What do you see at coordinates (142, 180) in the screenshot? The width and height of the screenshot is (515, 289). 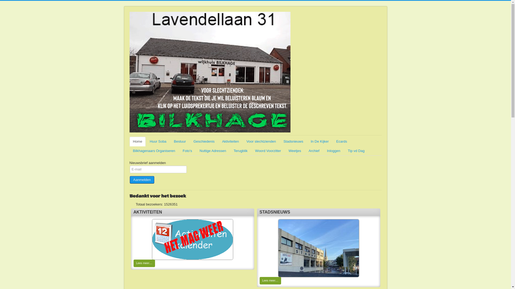 I see `Aanmelden` at bounding box center [142, 180].